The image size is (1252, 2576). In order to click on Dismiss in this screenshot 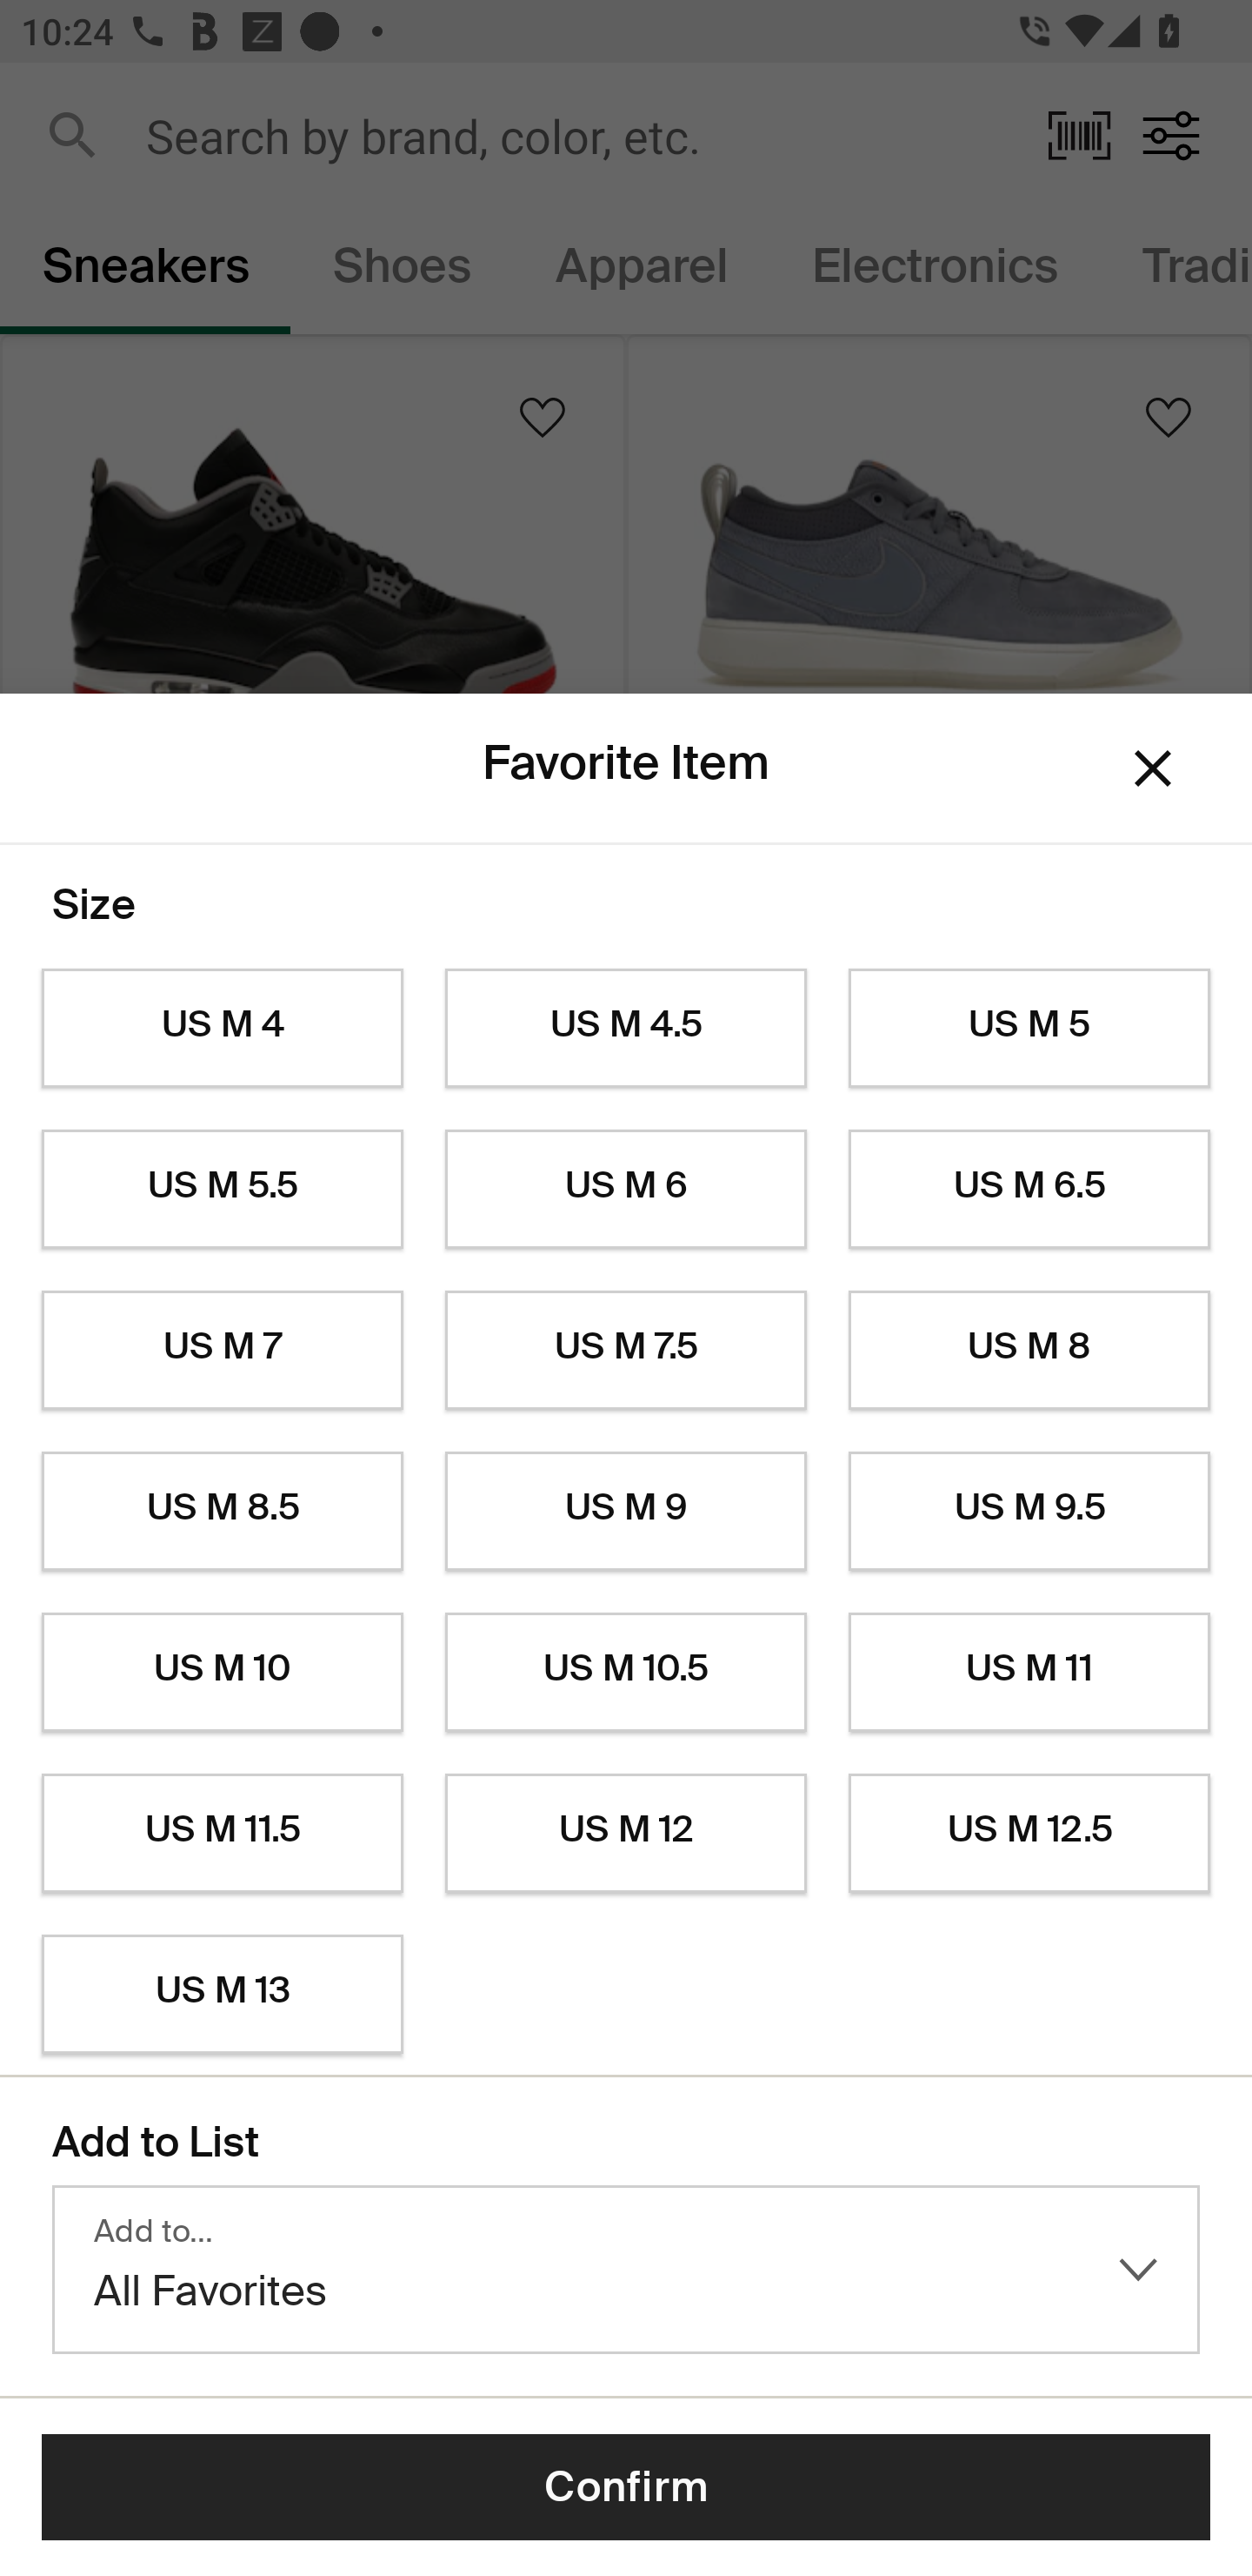, I will do `click(1153, 769)`.